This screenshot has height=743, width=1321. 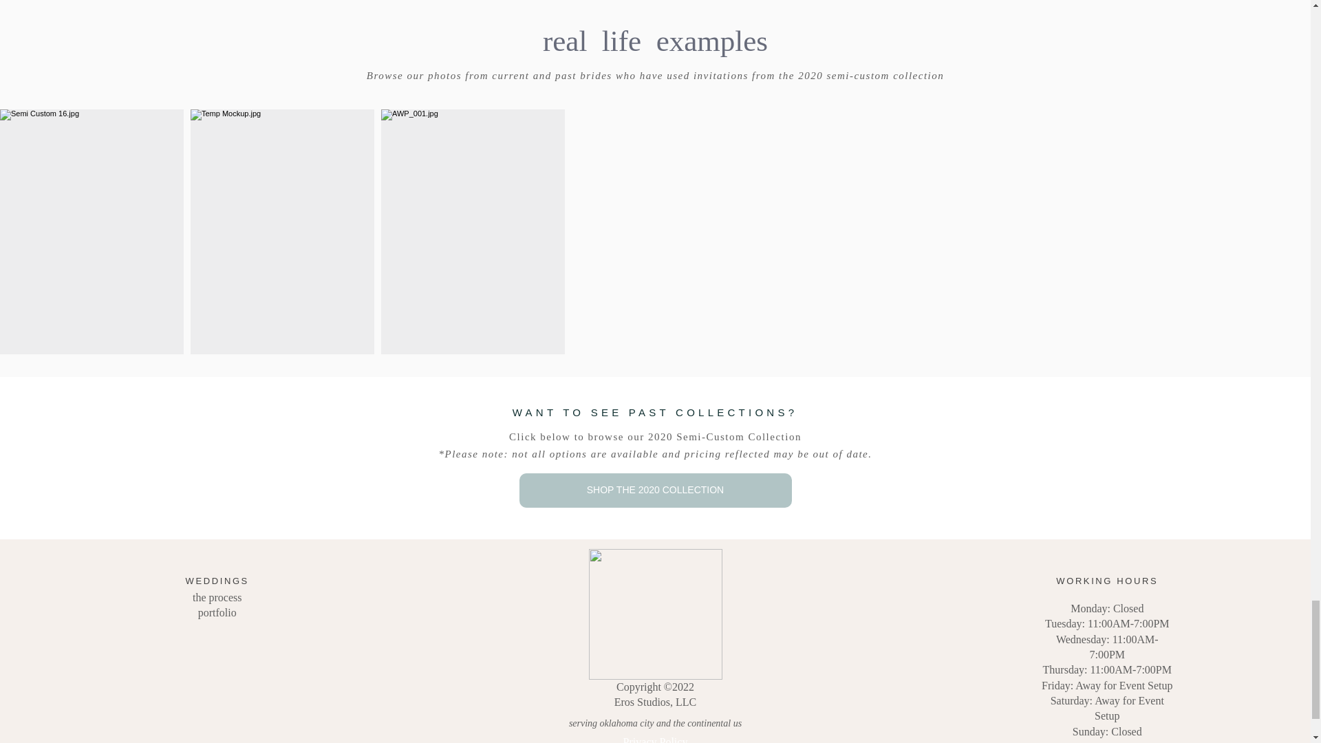 I want to click on Privacy Policy, so click(x=656, y=740).